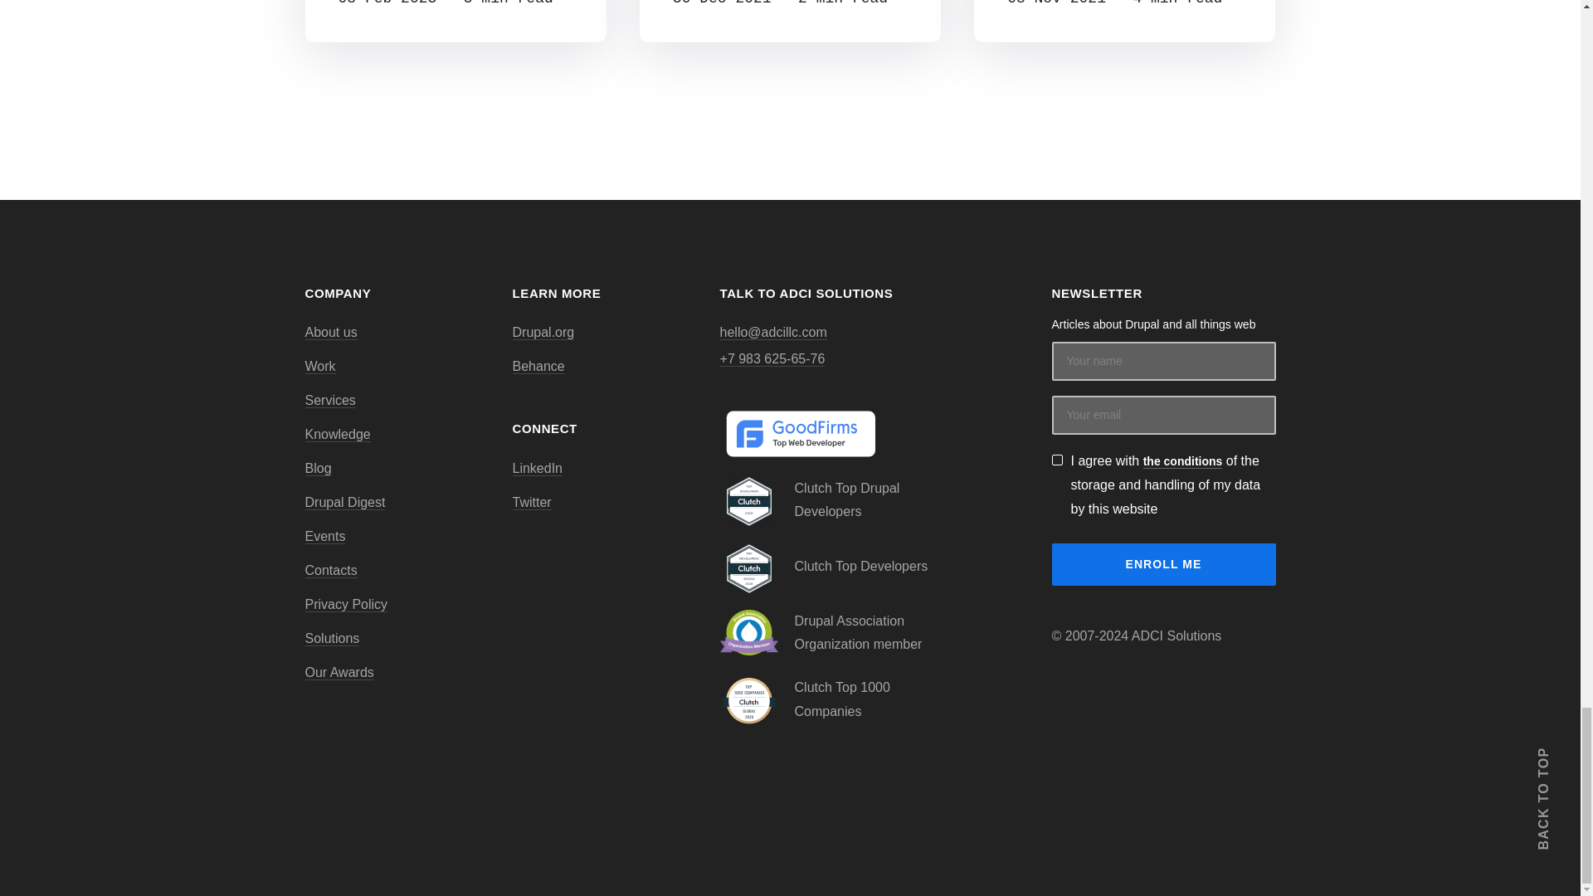 The height and width of the screenshot is (896, 1593). I want to click on Solutions, so click(332, 639).